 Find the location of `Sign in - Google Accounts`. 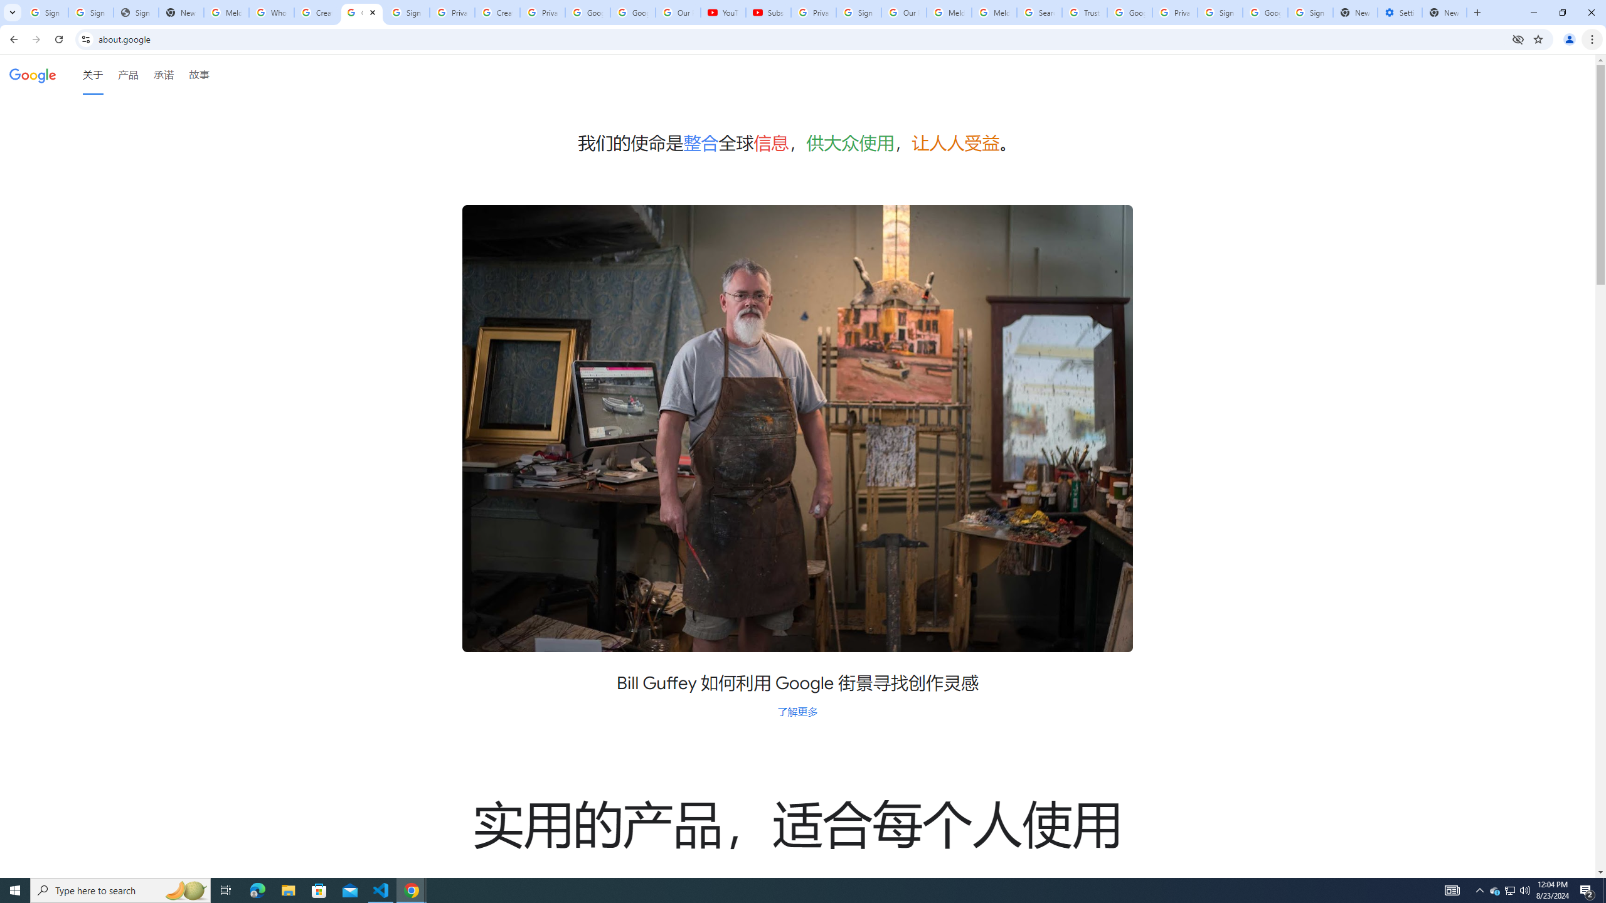

Sign in - Google Accounts is located at coordinates (407, 13).